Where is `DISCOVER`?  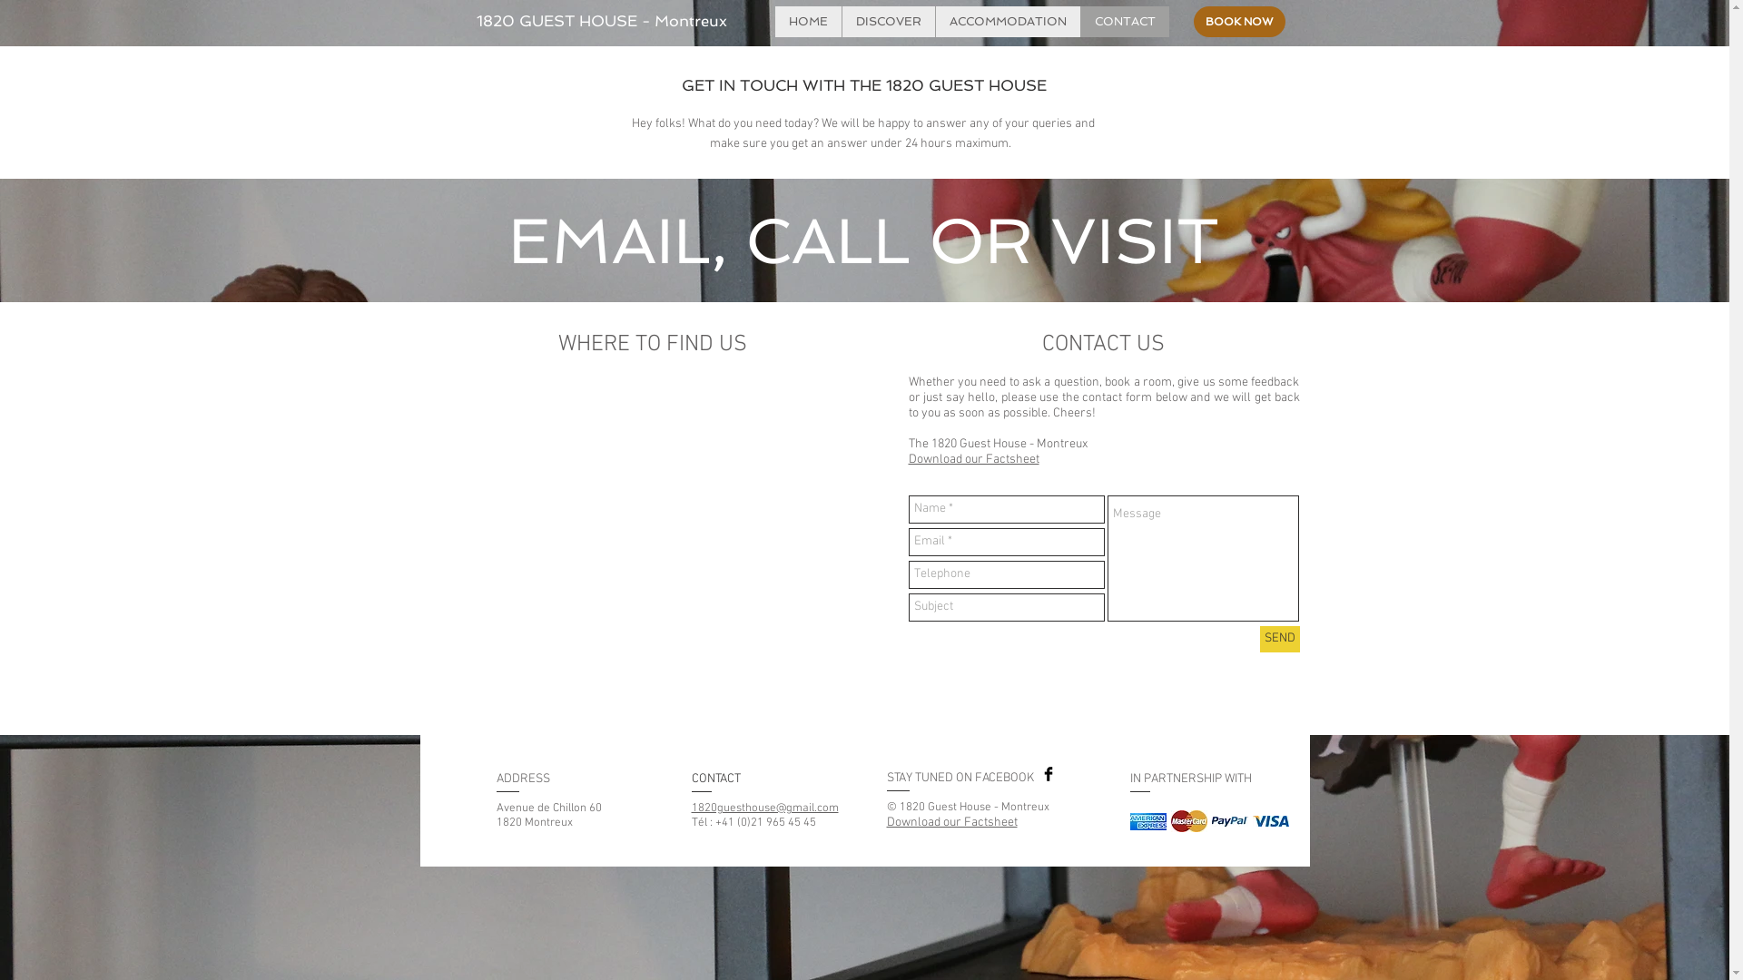
DISCOVER is located at coordinates (888, 22).